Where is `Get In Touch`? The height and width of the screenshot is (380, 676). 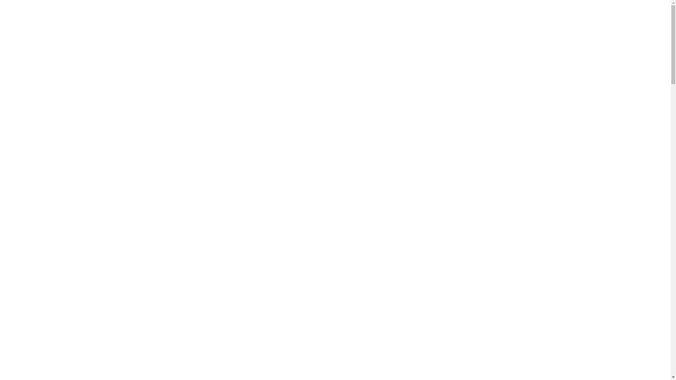 Get In Touch is located at coordinates (32, 265).